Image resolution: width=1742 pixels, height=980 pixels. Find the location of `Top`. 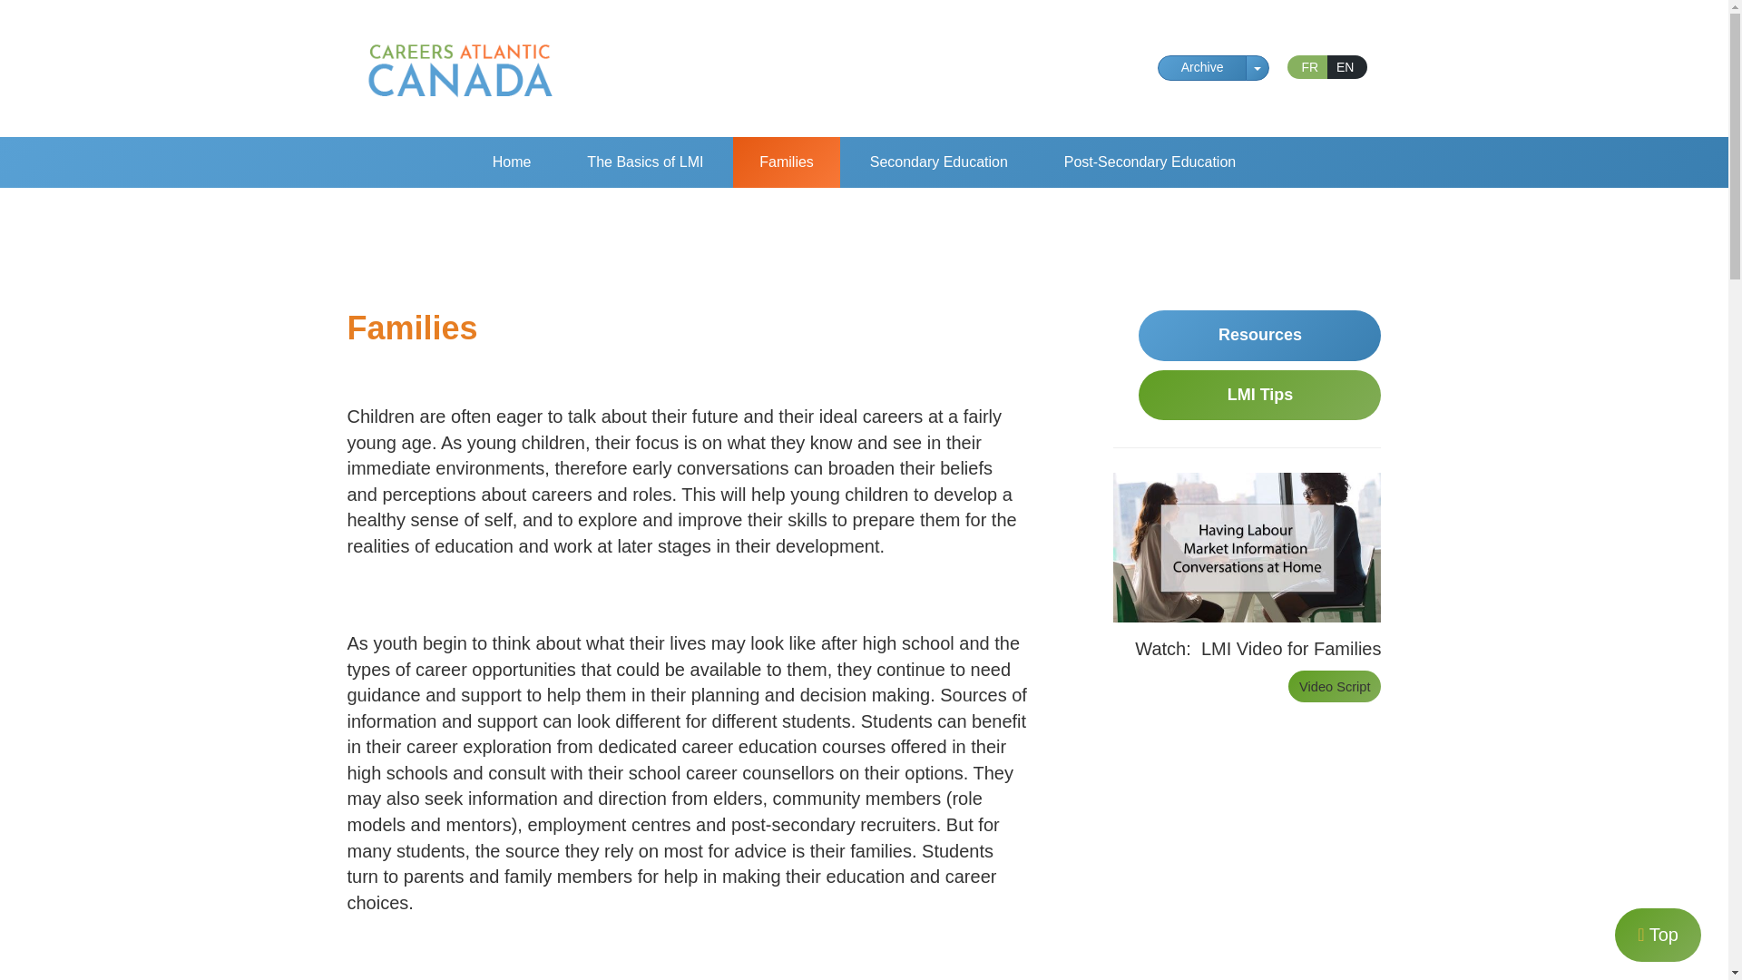

Top is located at coordinates (1658, 935).